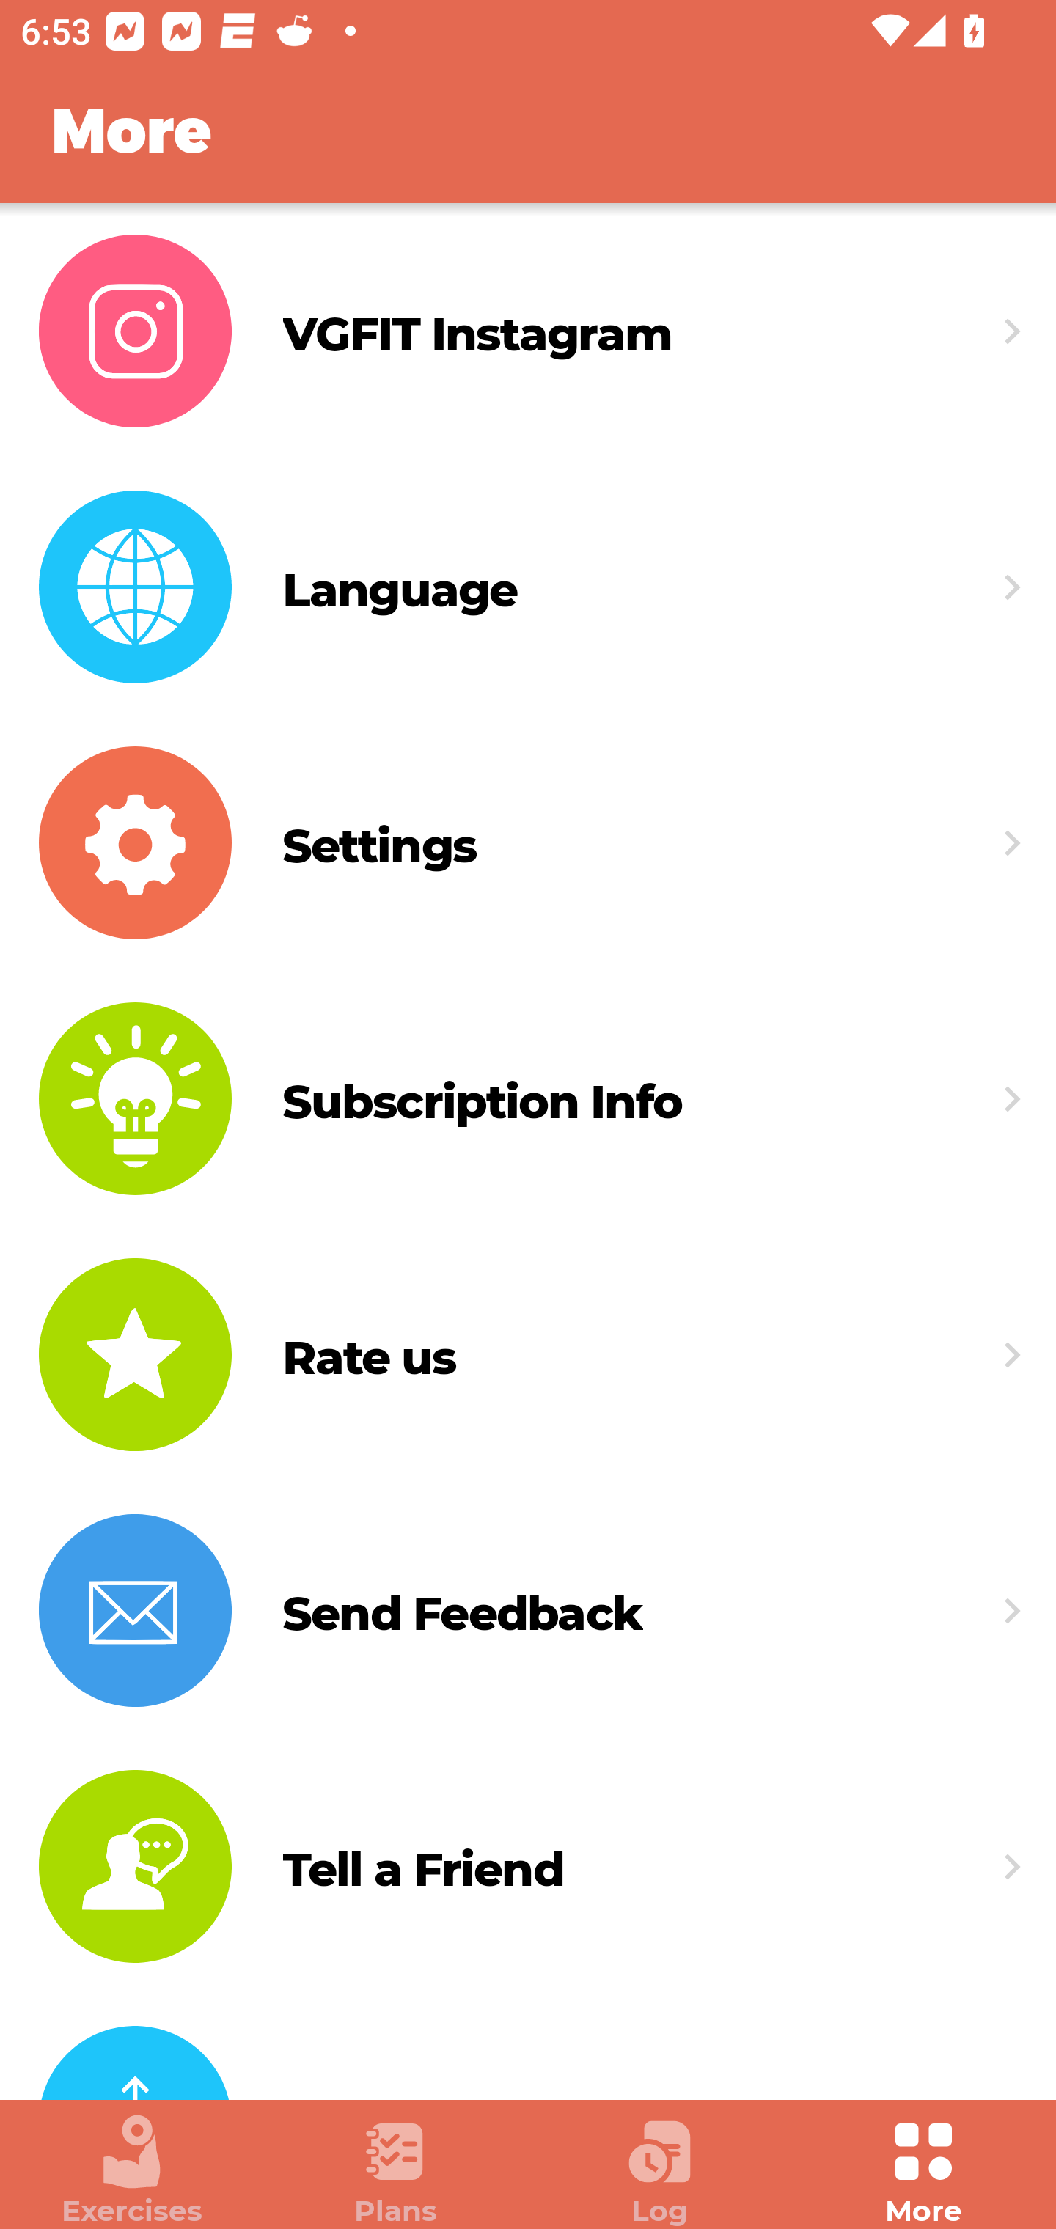 Image resolution: width=1056 pixels, height=2229 pixels. What do you see at coordinates (528, 1610) in the screenshot?
I see `Send Feedback` at bounding box center [528, 1610].